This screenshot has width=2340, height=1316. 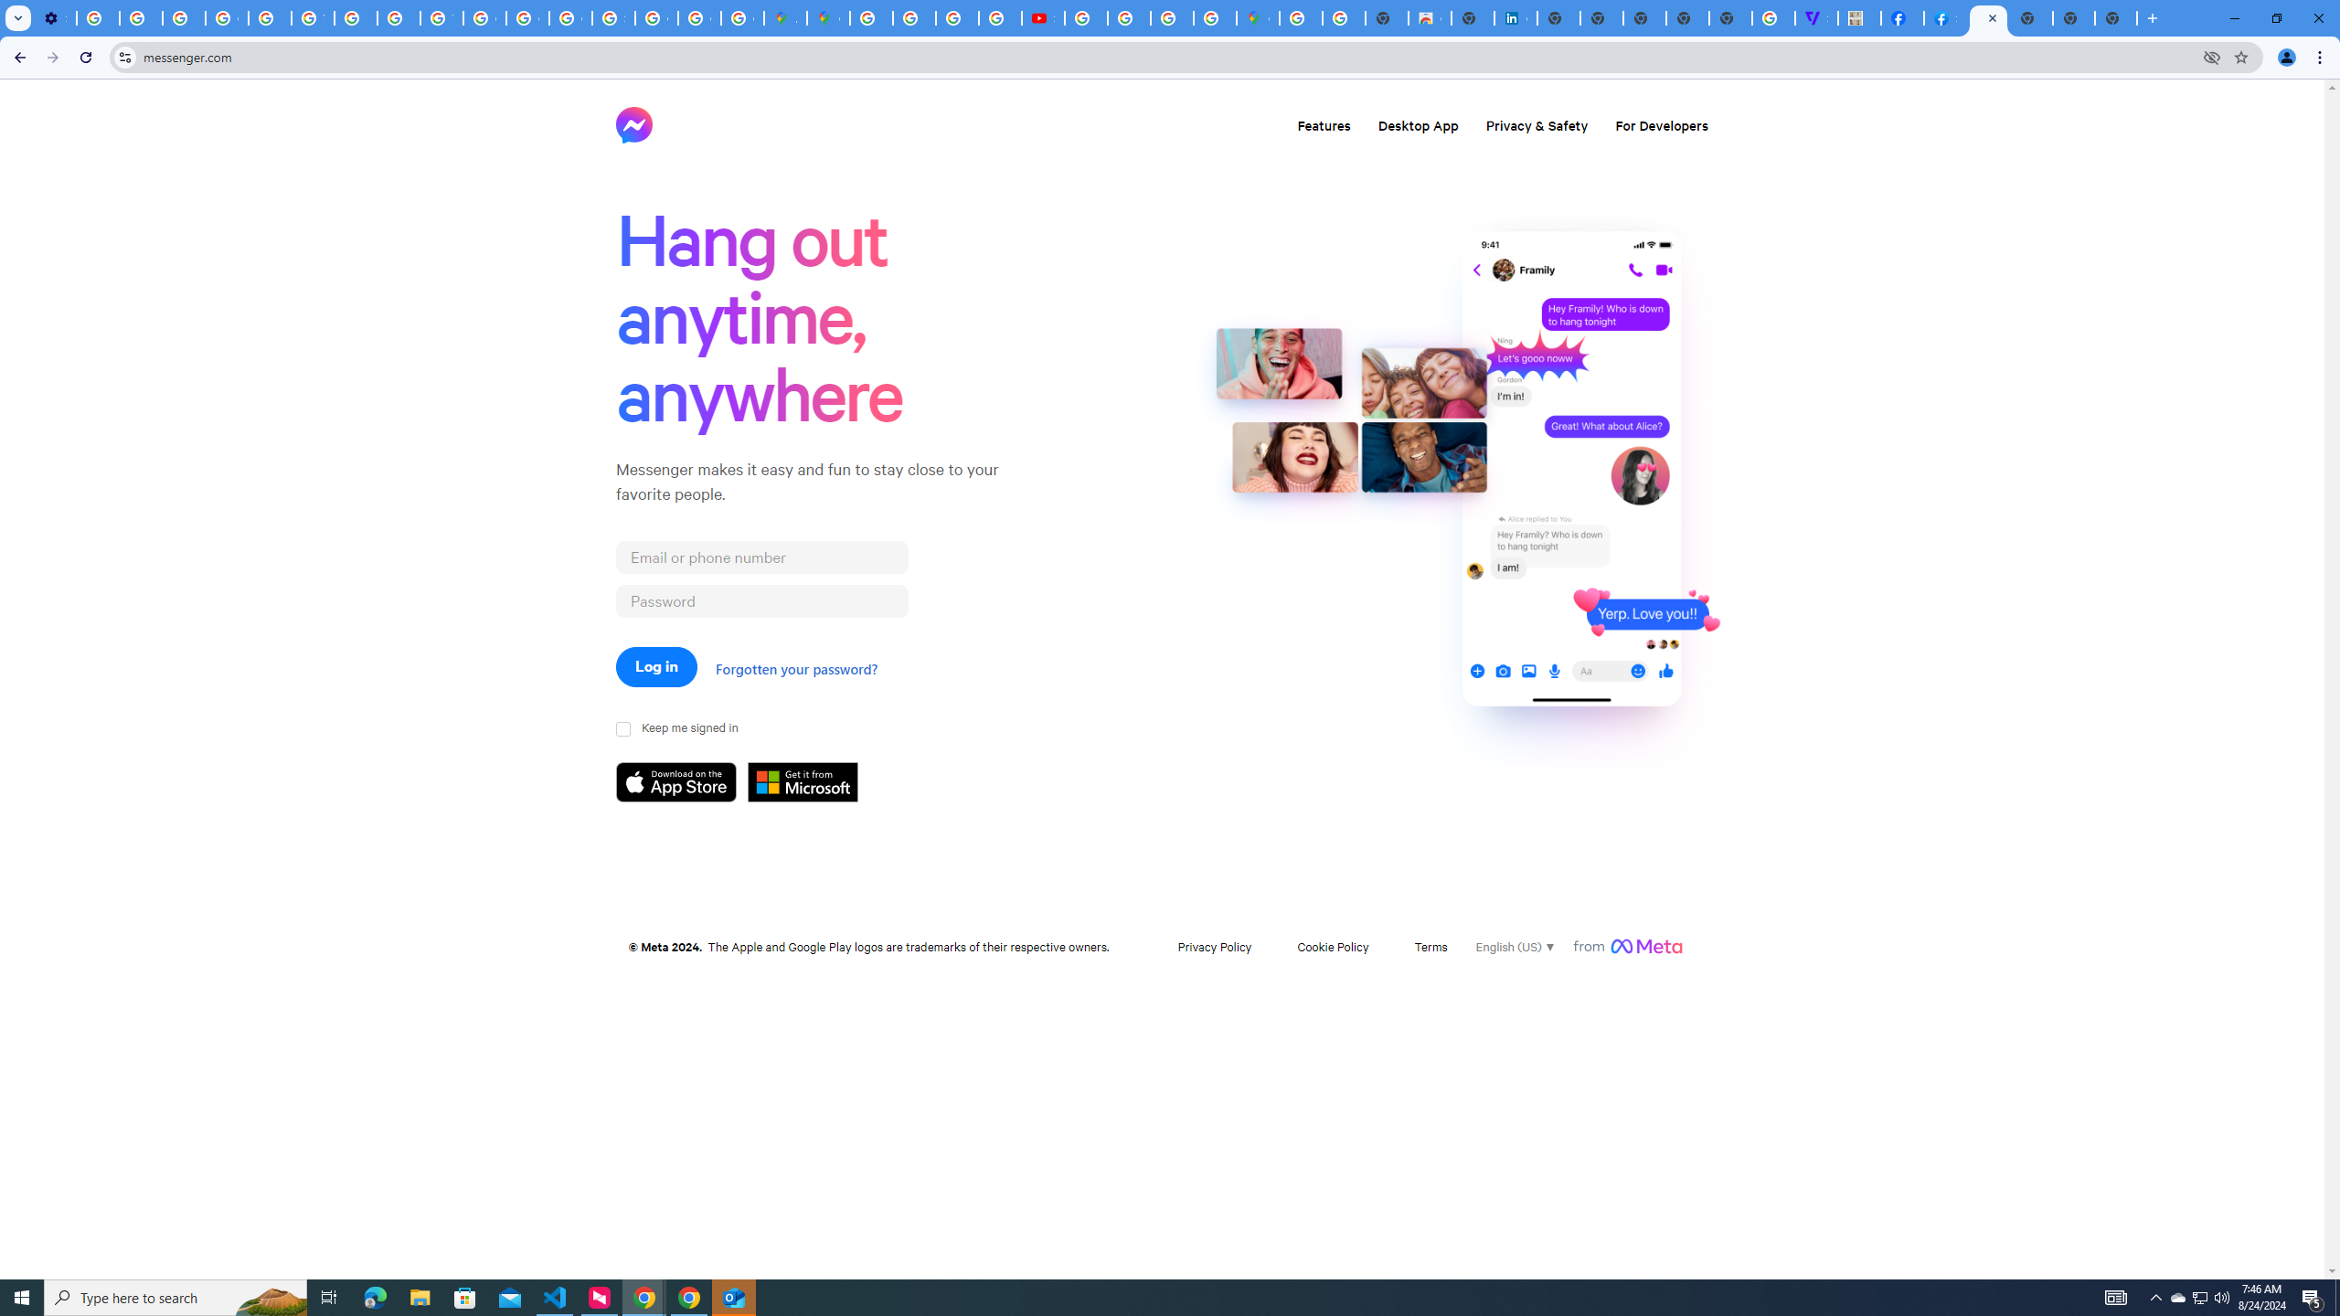 I want to click on English (US), so click(x=1514, y=946).